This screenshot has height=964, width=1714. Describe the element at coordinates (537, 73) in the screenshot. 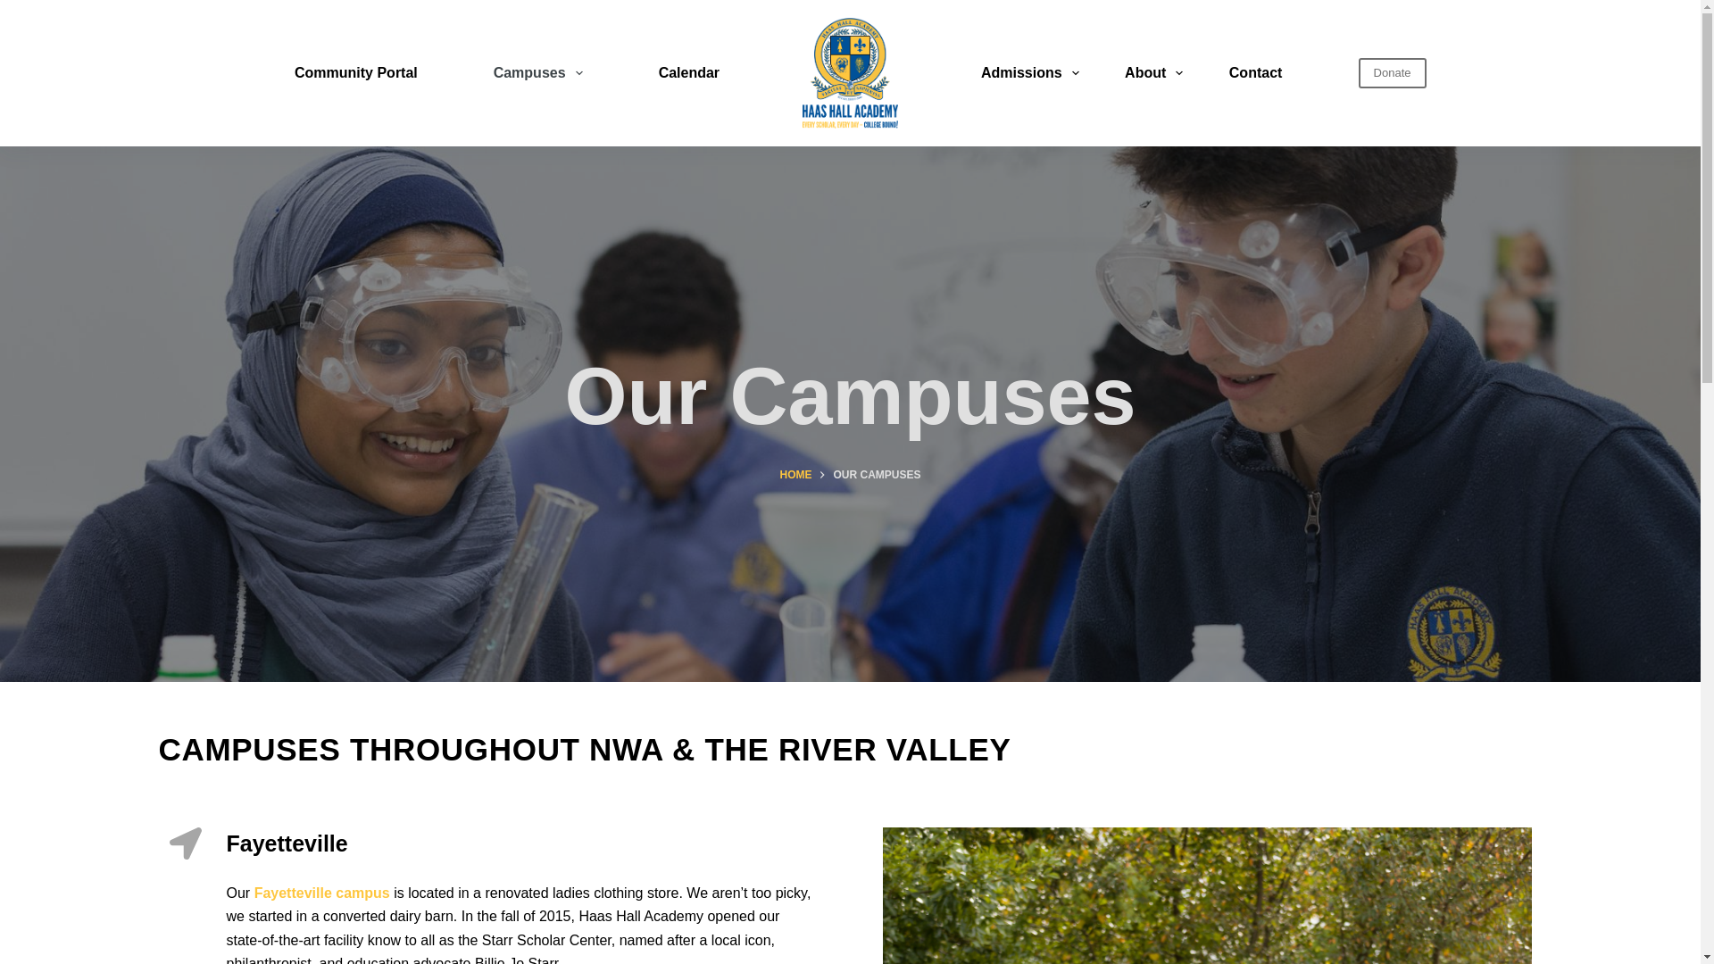

I see `Campuses` at that location.